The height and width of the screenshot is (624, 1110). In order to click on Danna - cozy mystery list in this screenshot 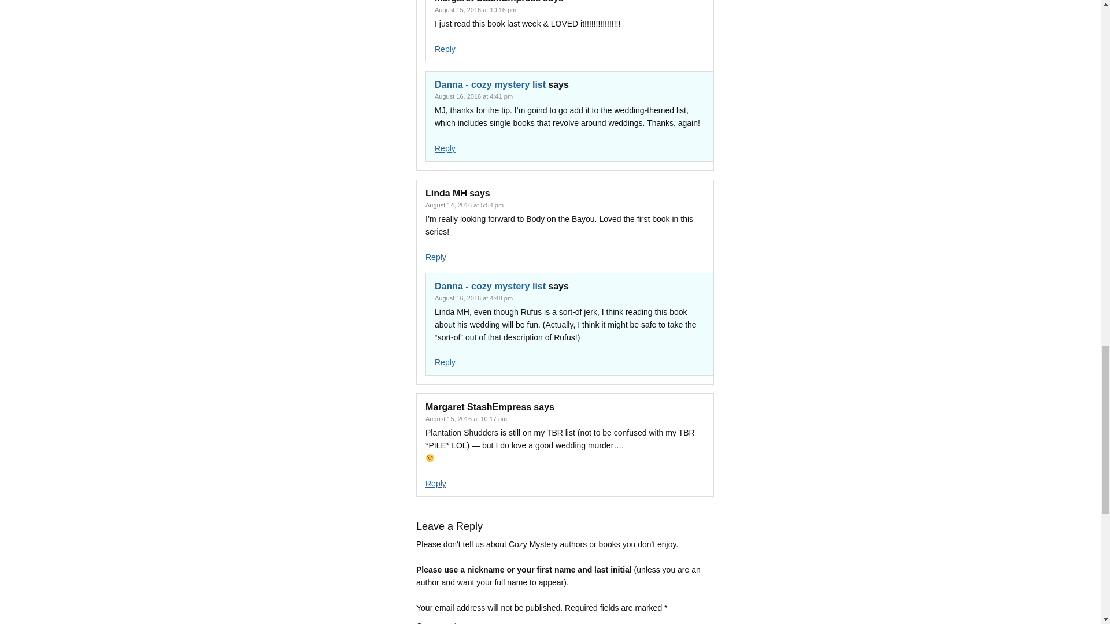, I will do `click(490, 287)`.